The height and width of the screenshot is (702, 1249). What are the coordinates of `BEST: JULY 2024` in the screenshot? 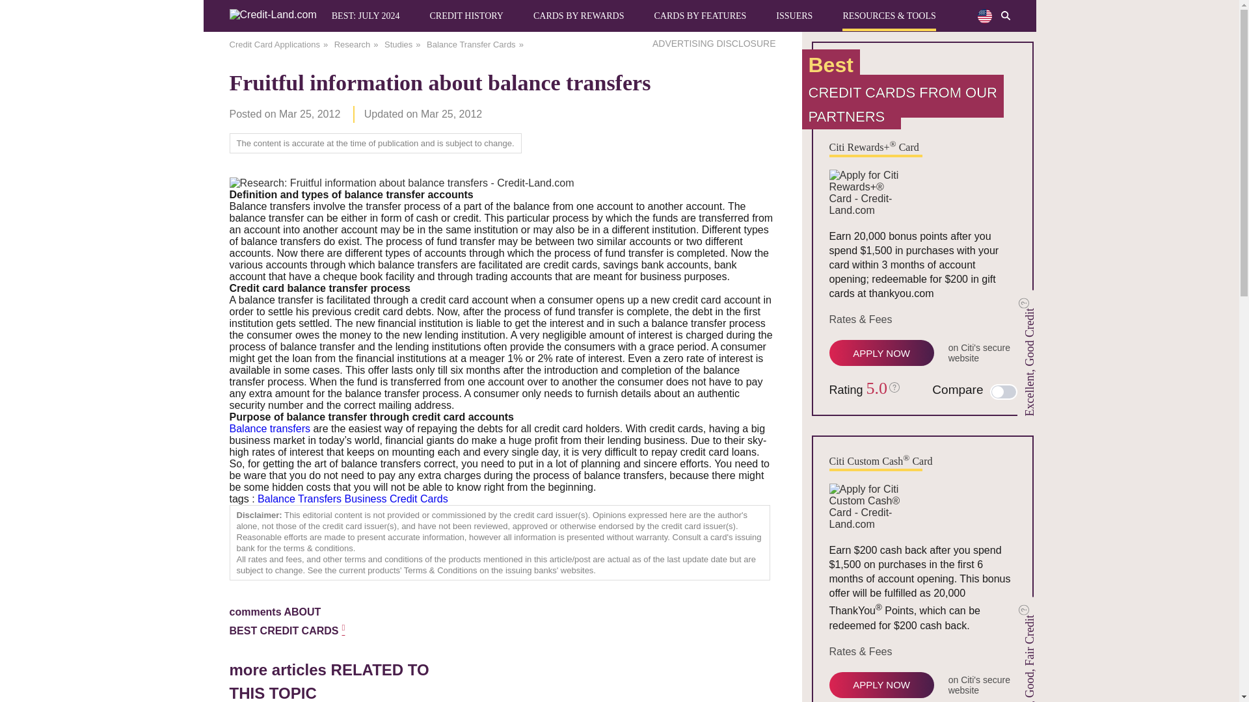 It's located at (366, 16).